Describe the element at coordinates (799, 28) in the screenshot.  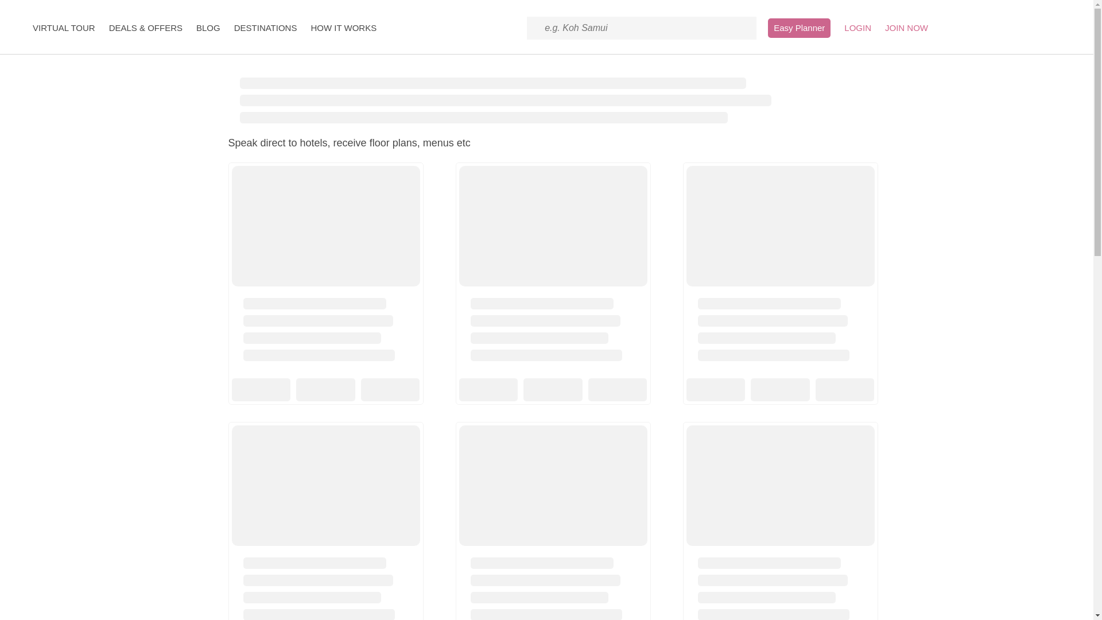
I see `Easy Planner` at that location.